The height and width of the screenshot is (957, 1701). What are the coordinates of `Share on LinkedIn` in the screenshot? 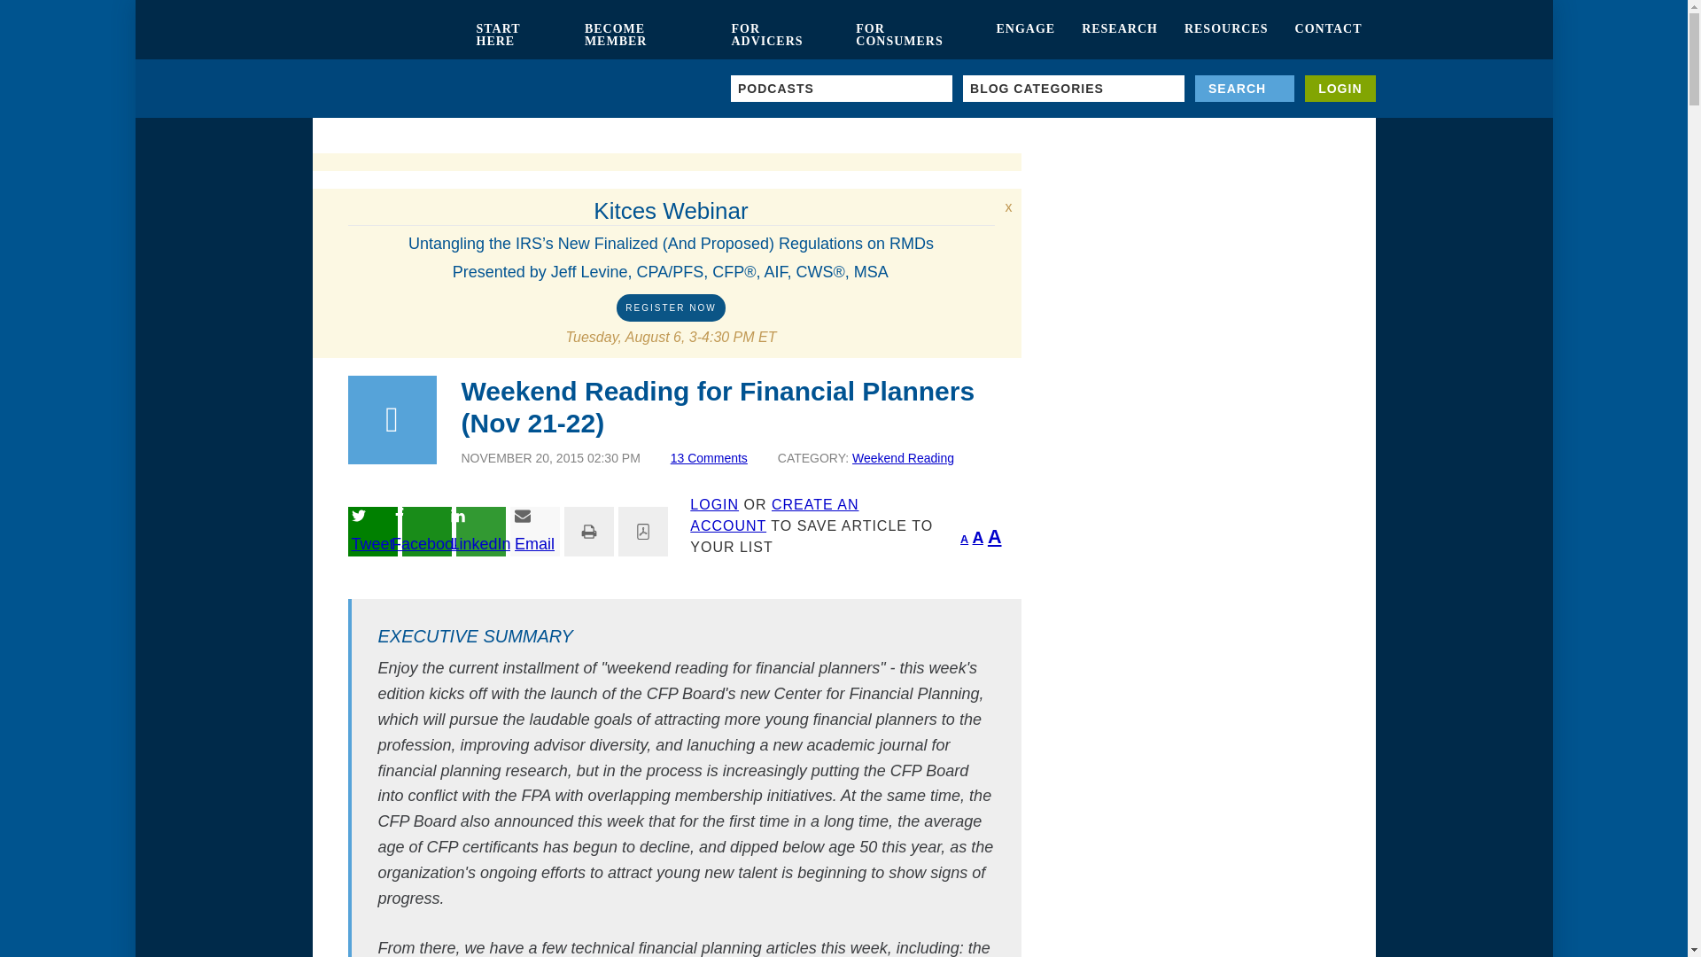 It's located at (480, 532).